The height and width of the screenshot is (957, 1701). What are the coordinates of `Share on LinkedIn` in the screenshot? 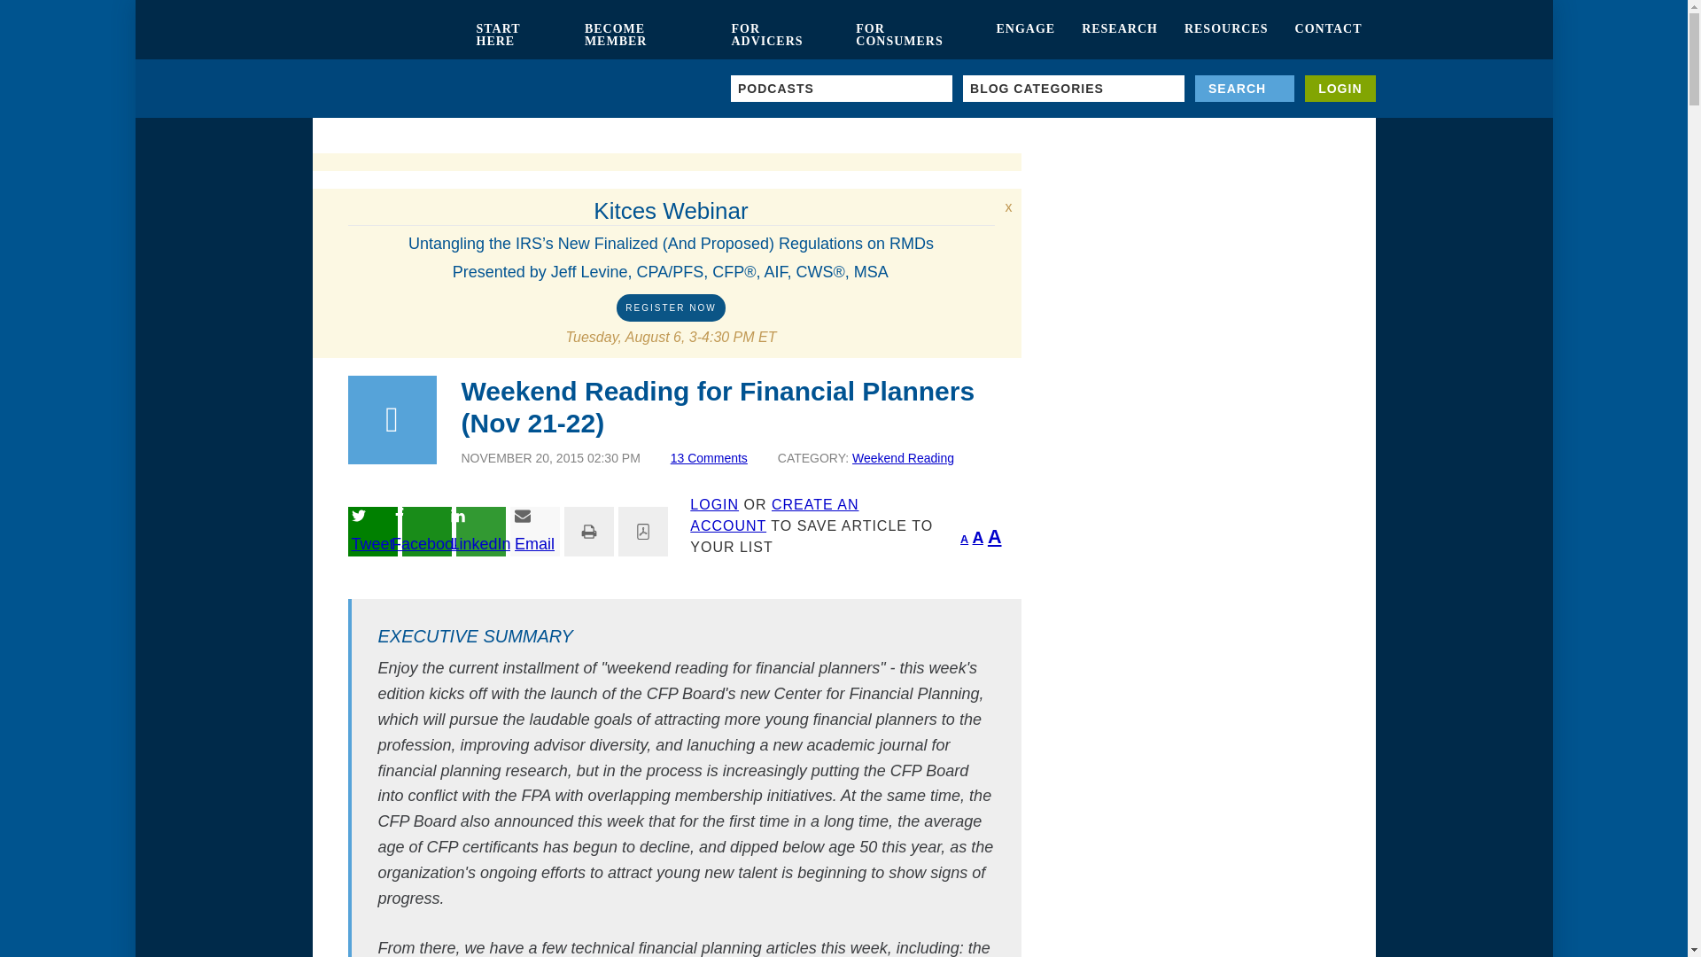 It's located at (480, 532).